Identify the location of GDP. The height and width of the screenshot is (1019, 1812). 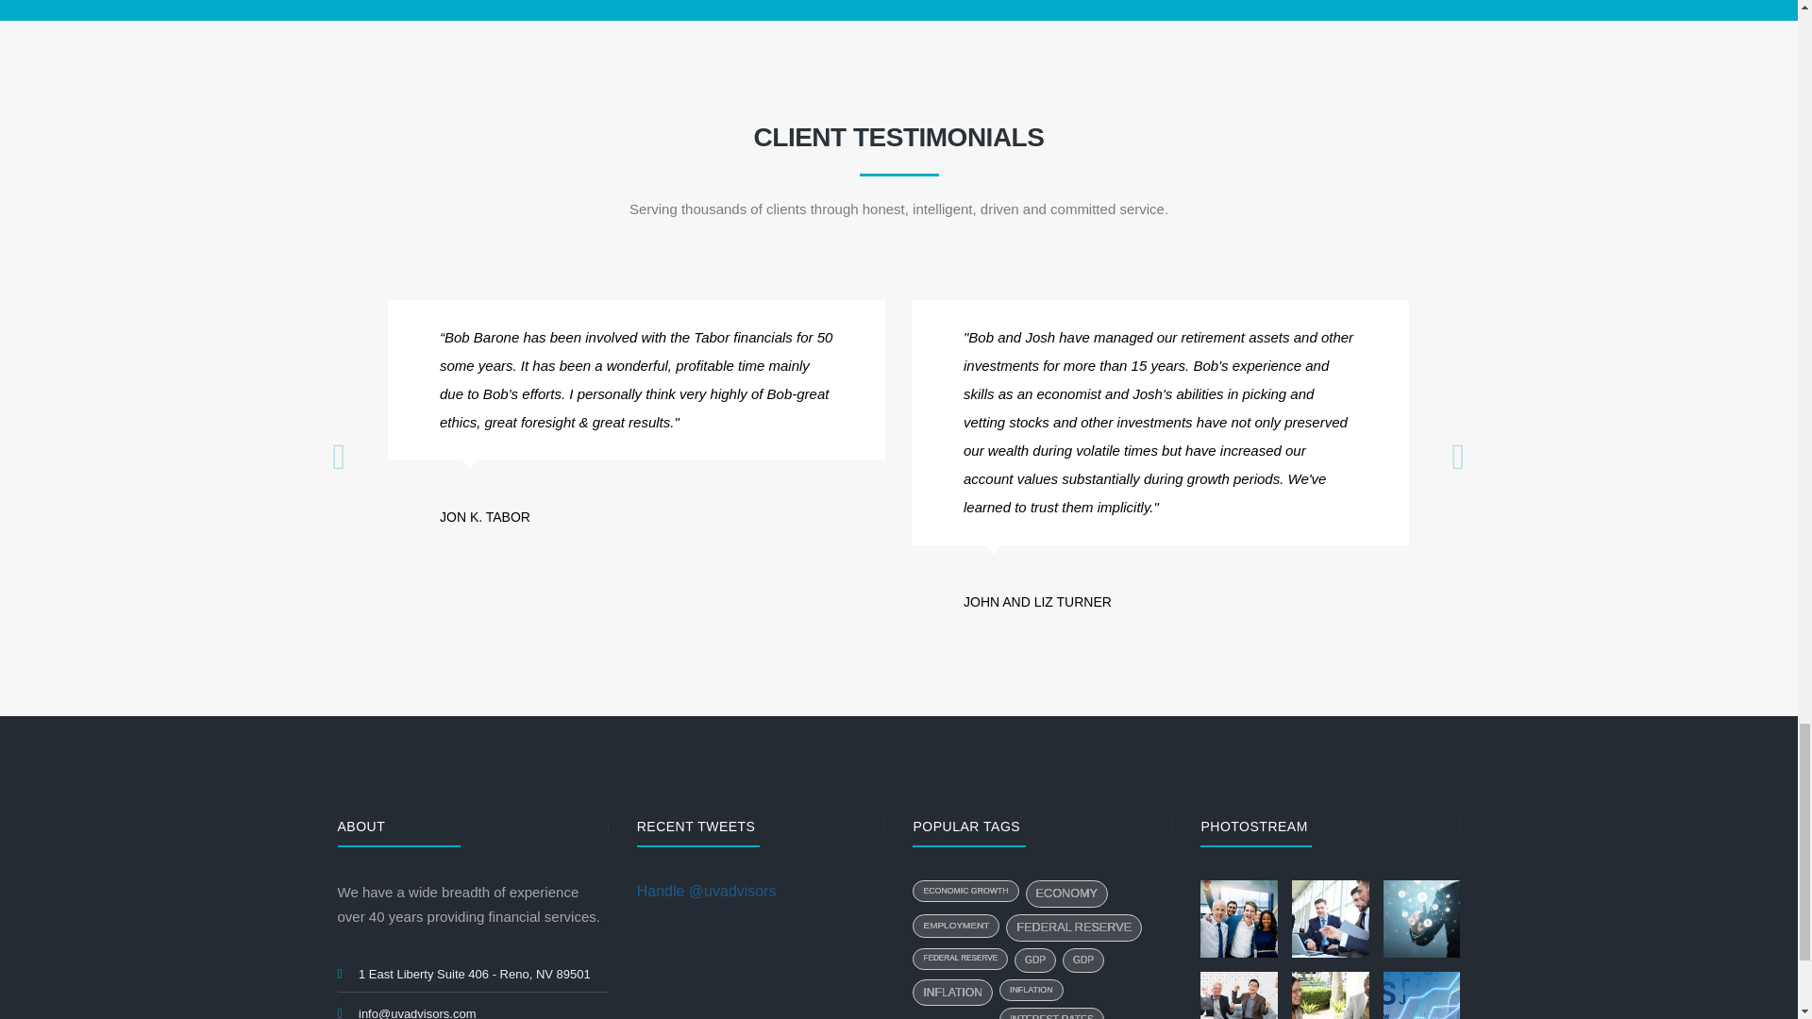
(1082, 961).